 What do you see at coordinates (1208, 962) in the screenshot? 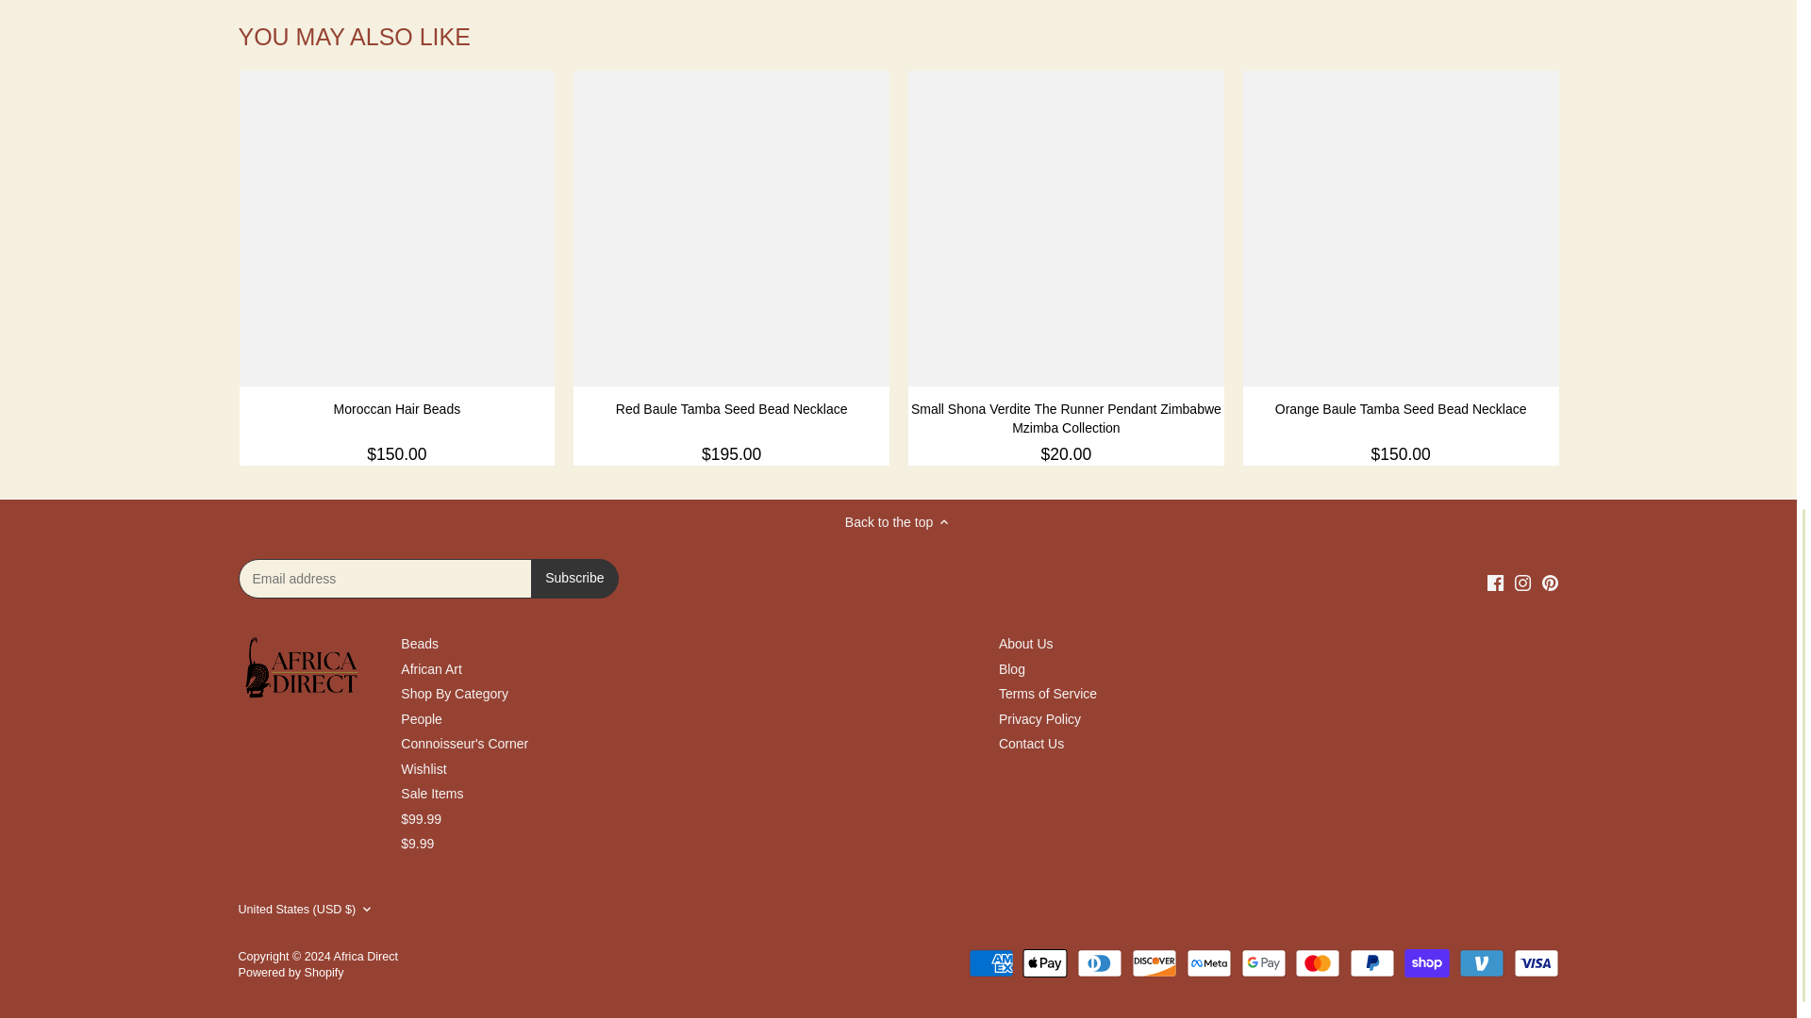
I see `Meta Pay` at bounding box center [1208, 962].